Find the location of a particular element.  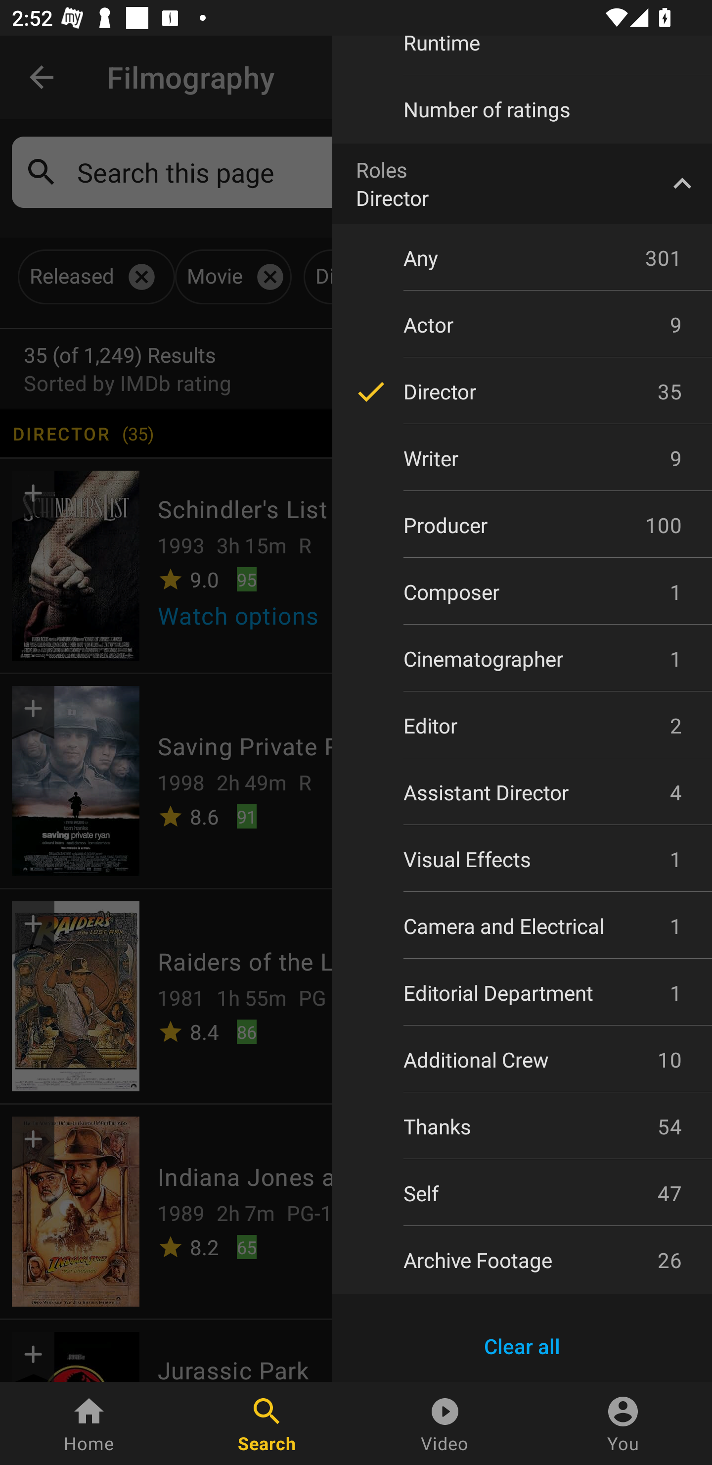

You is located at coordinates (623, 1423).